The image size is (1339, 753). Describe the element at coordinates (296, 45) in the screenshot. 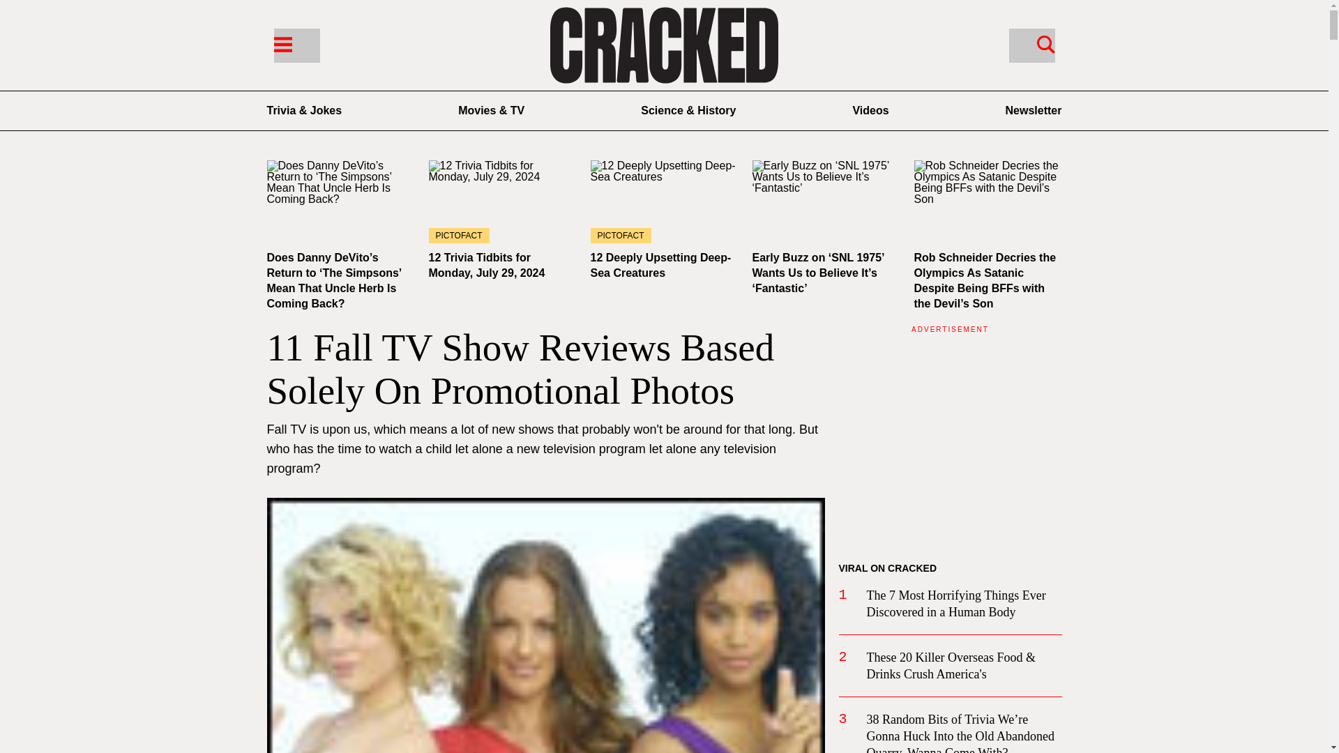

I see `Menu` at that location.